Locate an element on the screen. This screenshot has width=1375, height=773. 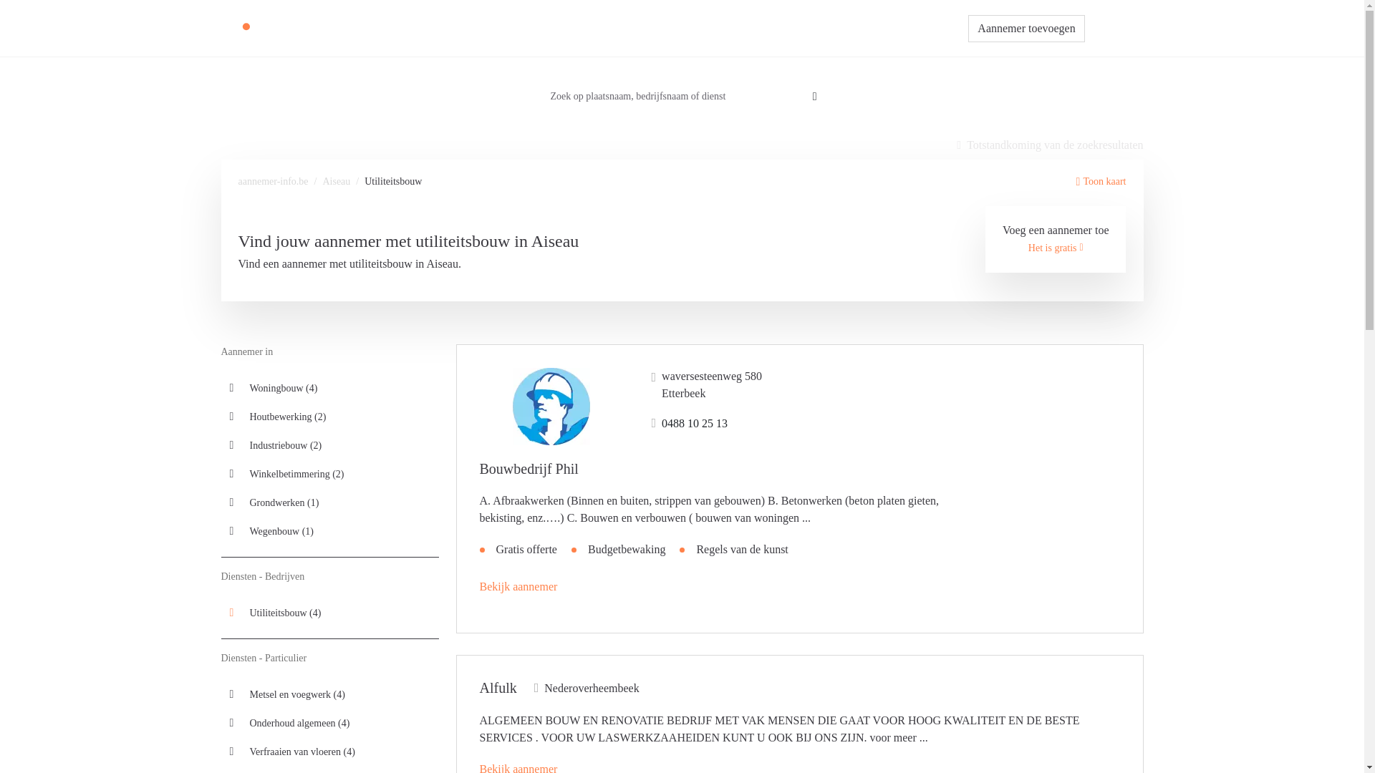
aannemer-info.be is located at coordinates (273, 182).